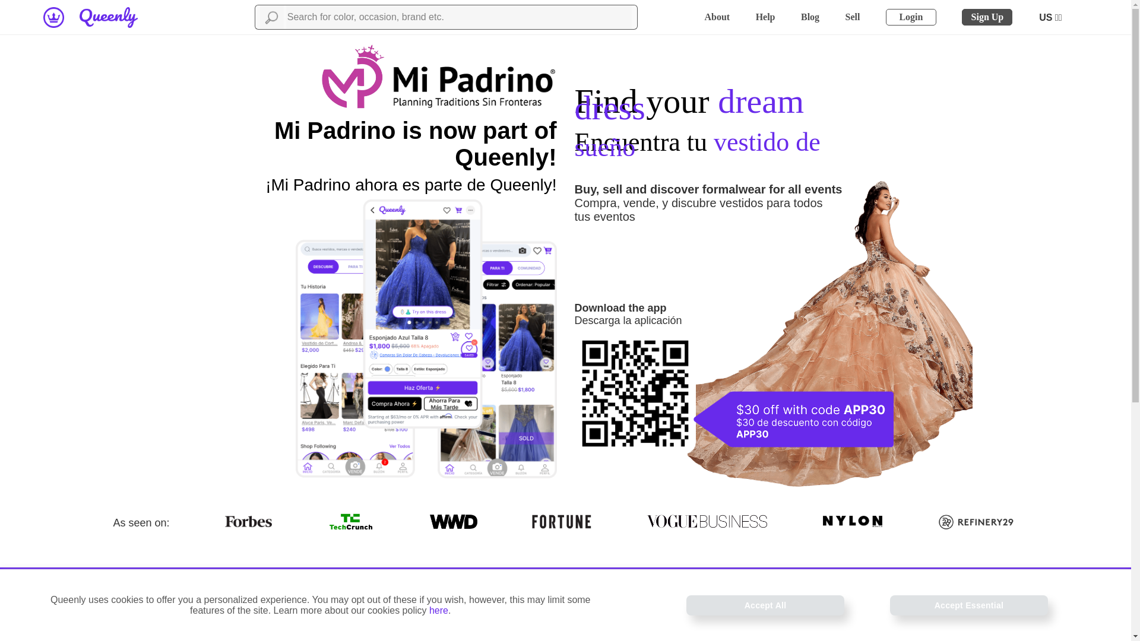 The height and width of the screenshot is (641, 1140). Describe the element at coordinates (812, 611) in the screenshot. I see `Get the Queenly app on iPhone or Android` at that location.